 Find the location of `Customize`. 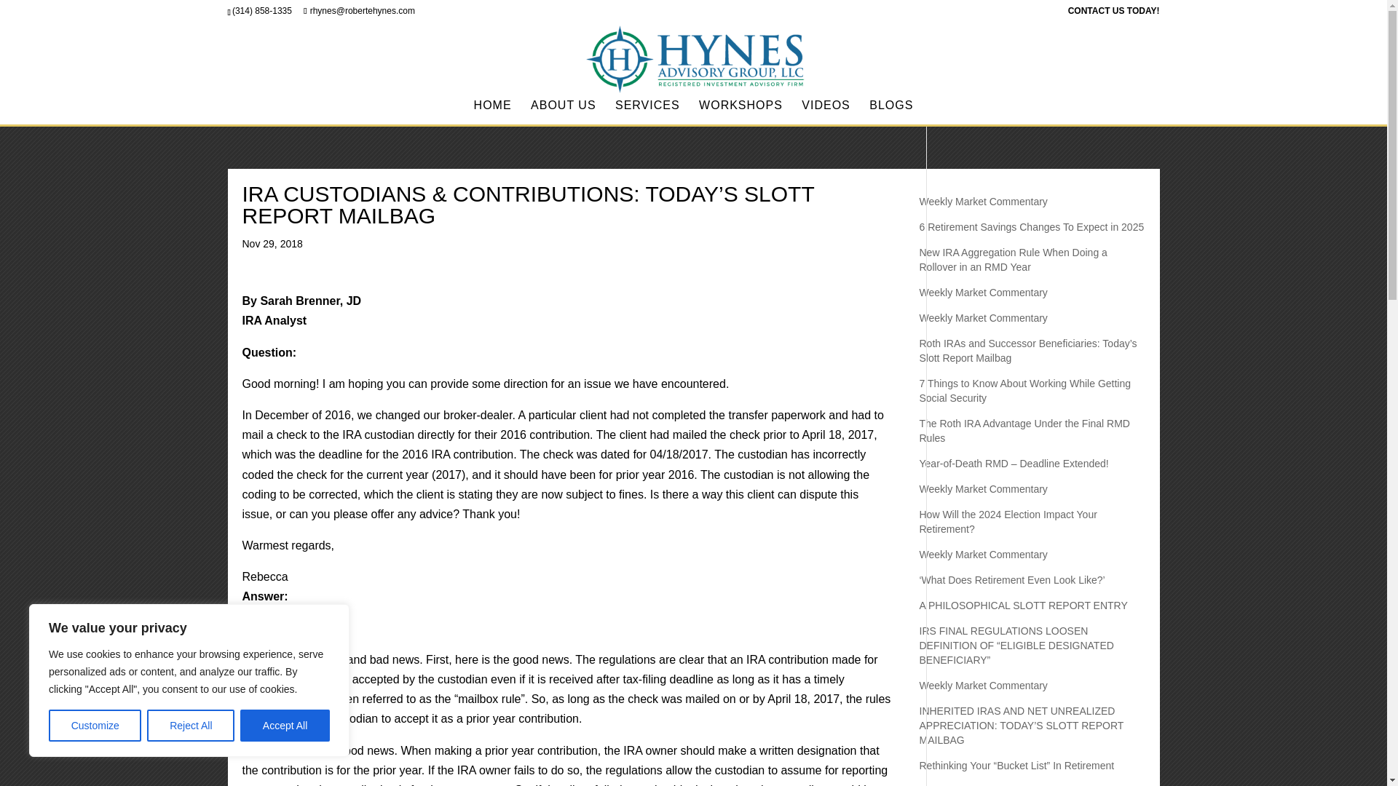

Customize is located at coordinates (95, 726).